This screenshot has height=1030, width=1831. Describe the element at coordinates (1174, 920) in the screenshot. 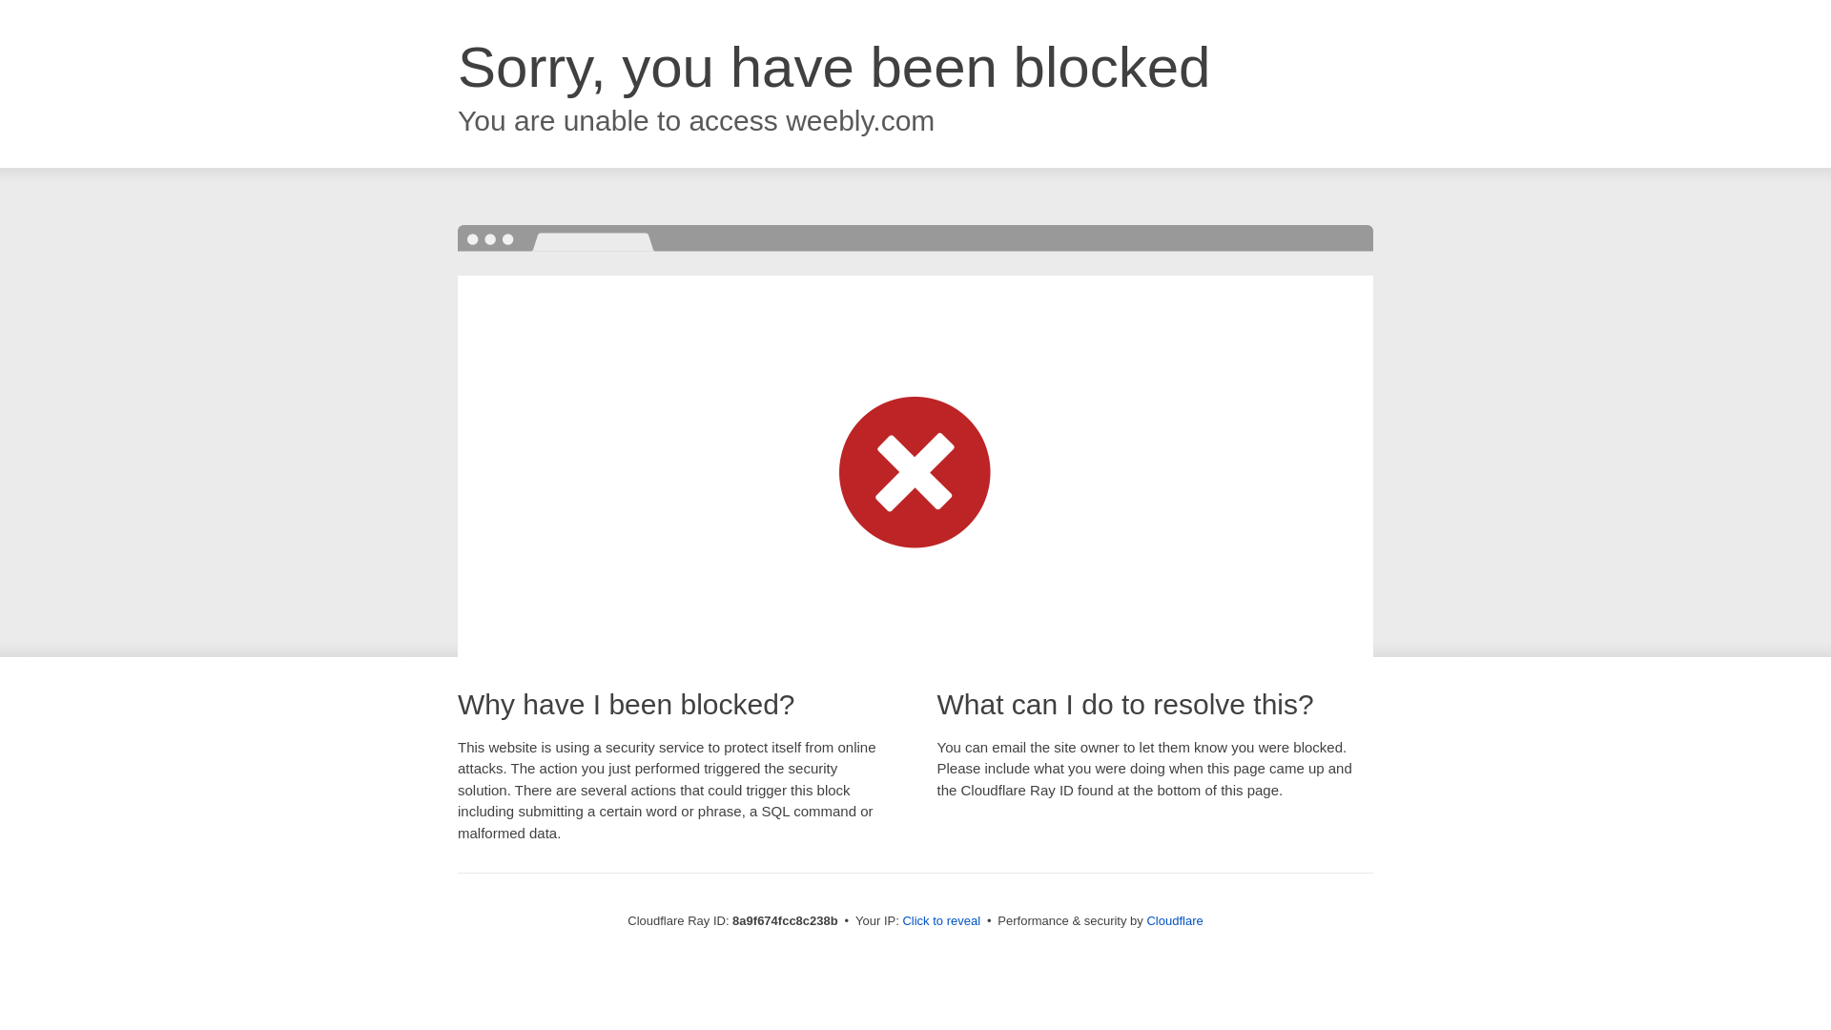

I see `Cloudflare` at that location.